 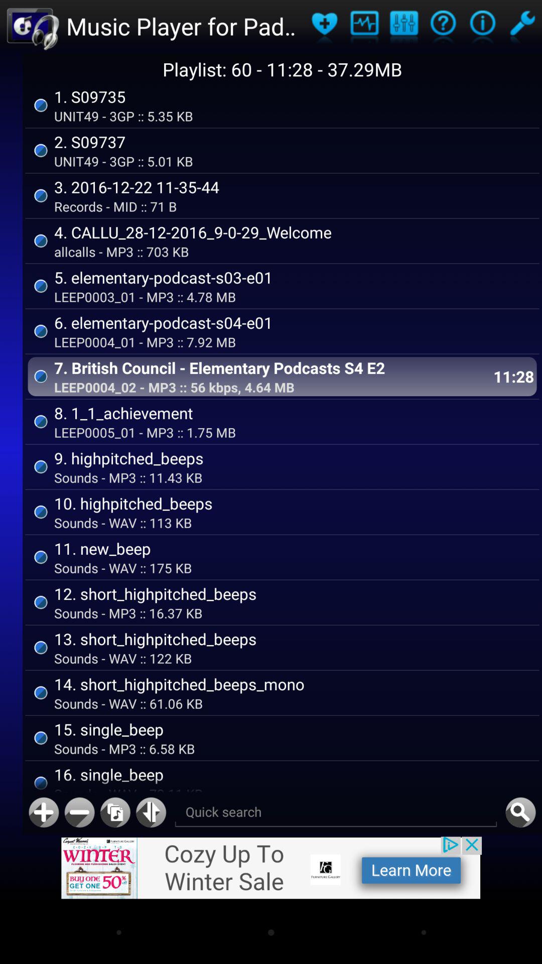 I want to click on go to search, so click(x=336, y=812).